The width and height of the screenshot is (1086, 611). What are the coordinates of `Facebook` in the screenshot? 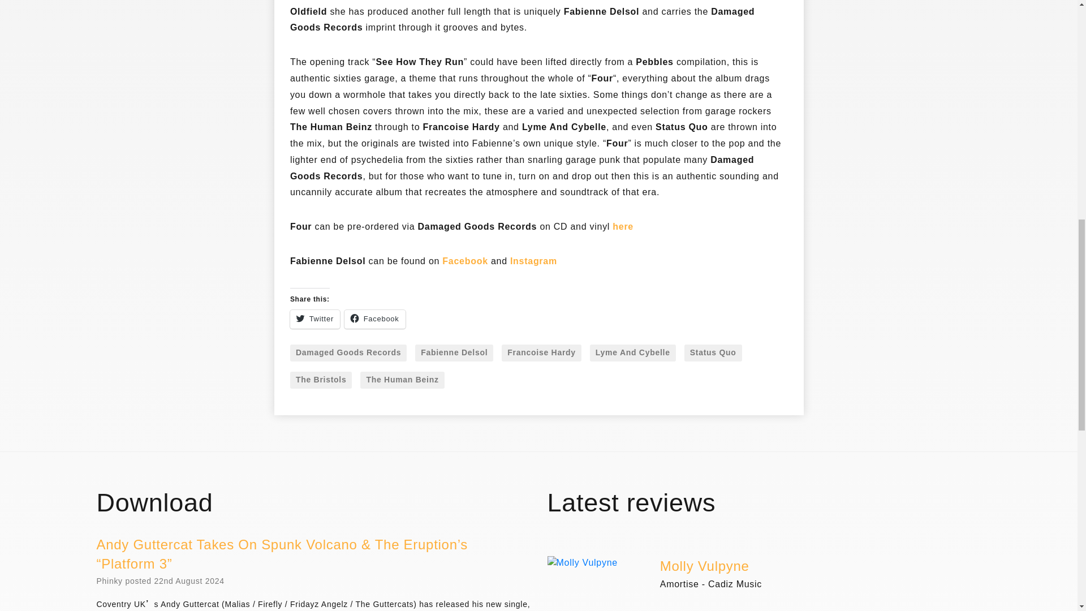 It's located at (465, 261).